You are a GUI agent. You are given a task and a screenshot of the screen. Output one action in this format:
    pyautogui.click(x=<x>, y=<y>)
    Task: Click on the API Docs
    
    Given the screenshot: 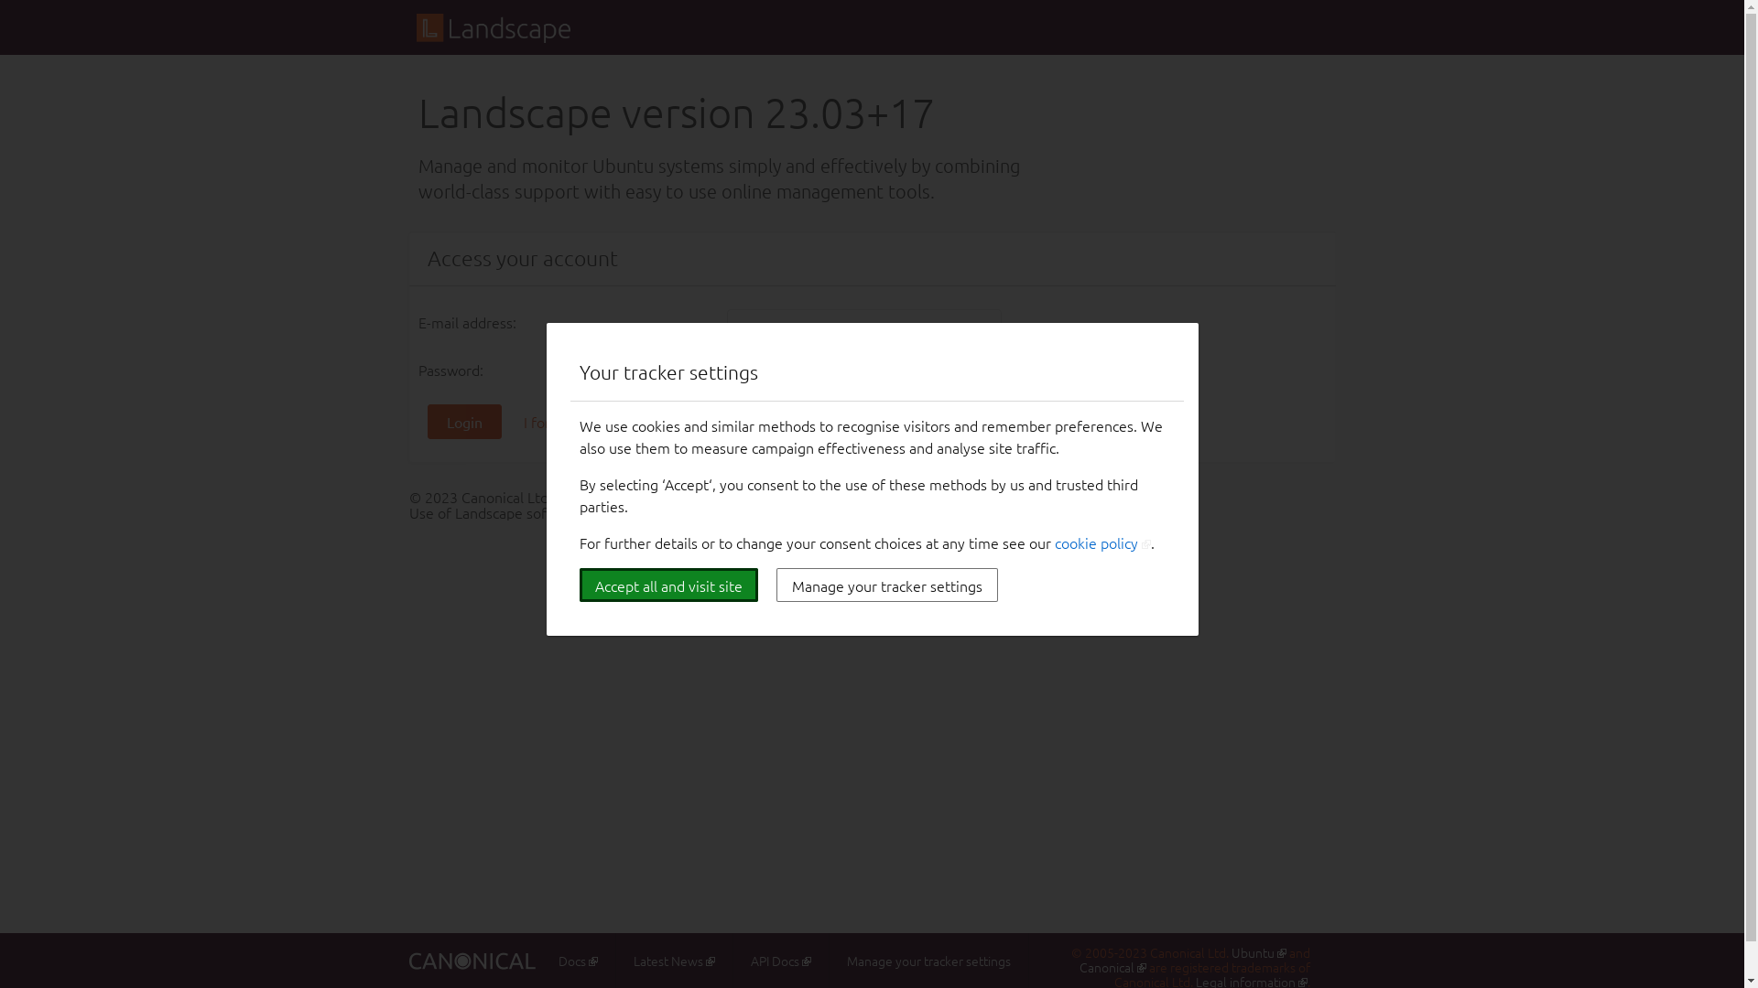 What is the action you would take?
    pyautogui.click(x=781, y=950)
    